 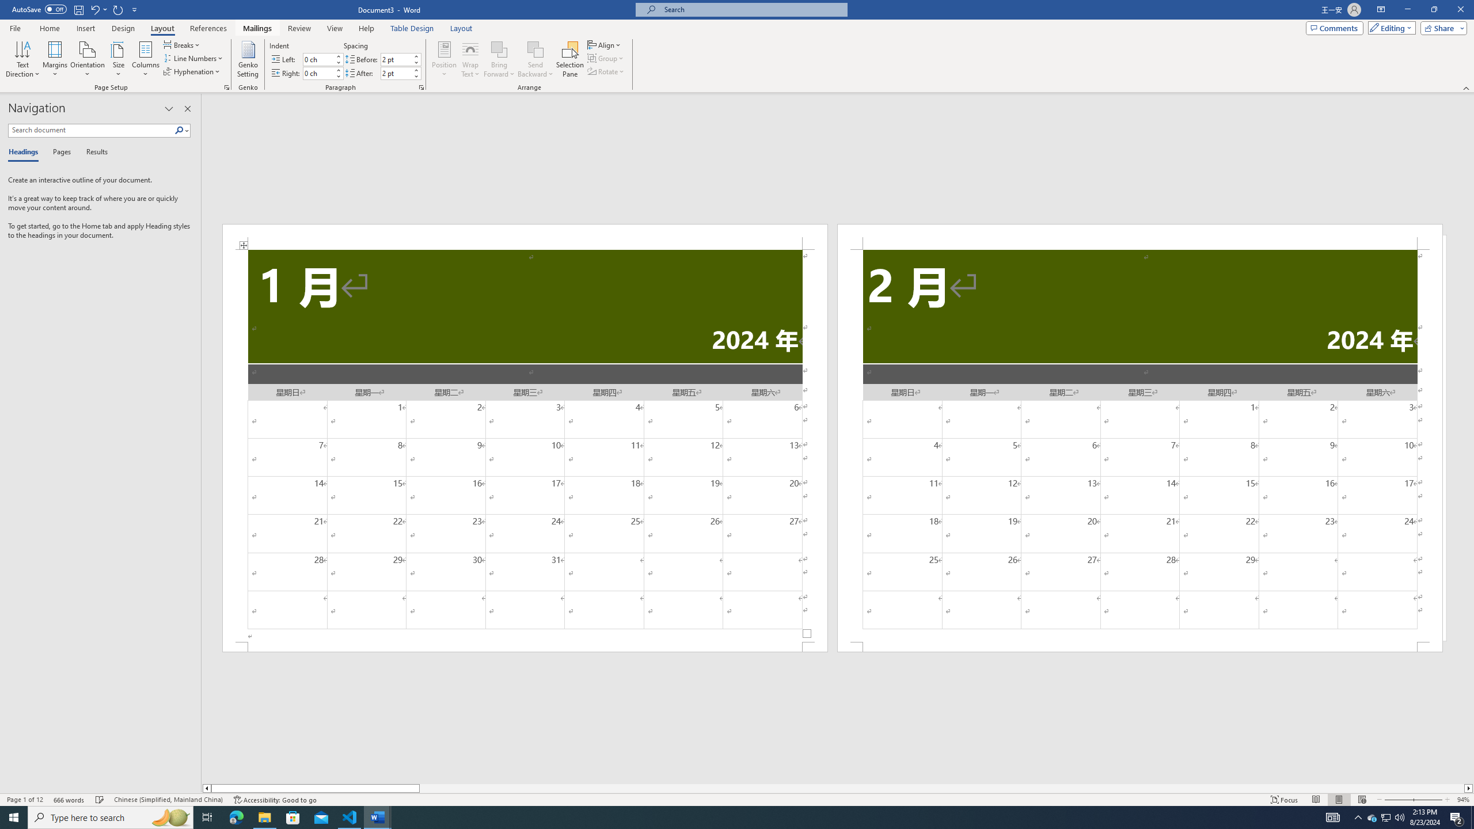 What do you see at coordinates (1140, 446) in the screenshot?
I see `Page 2 content` at bounding box center [1140, 446].